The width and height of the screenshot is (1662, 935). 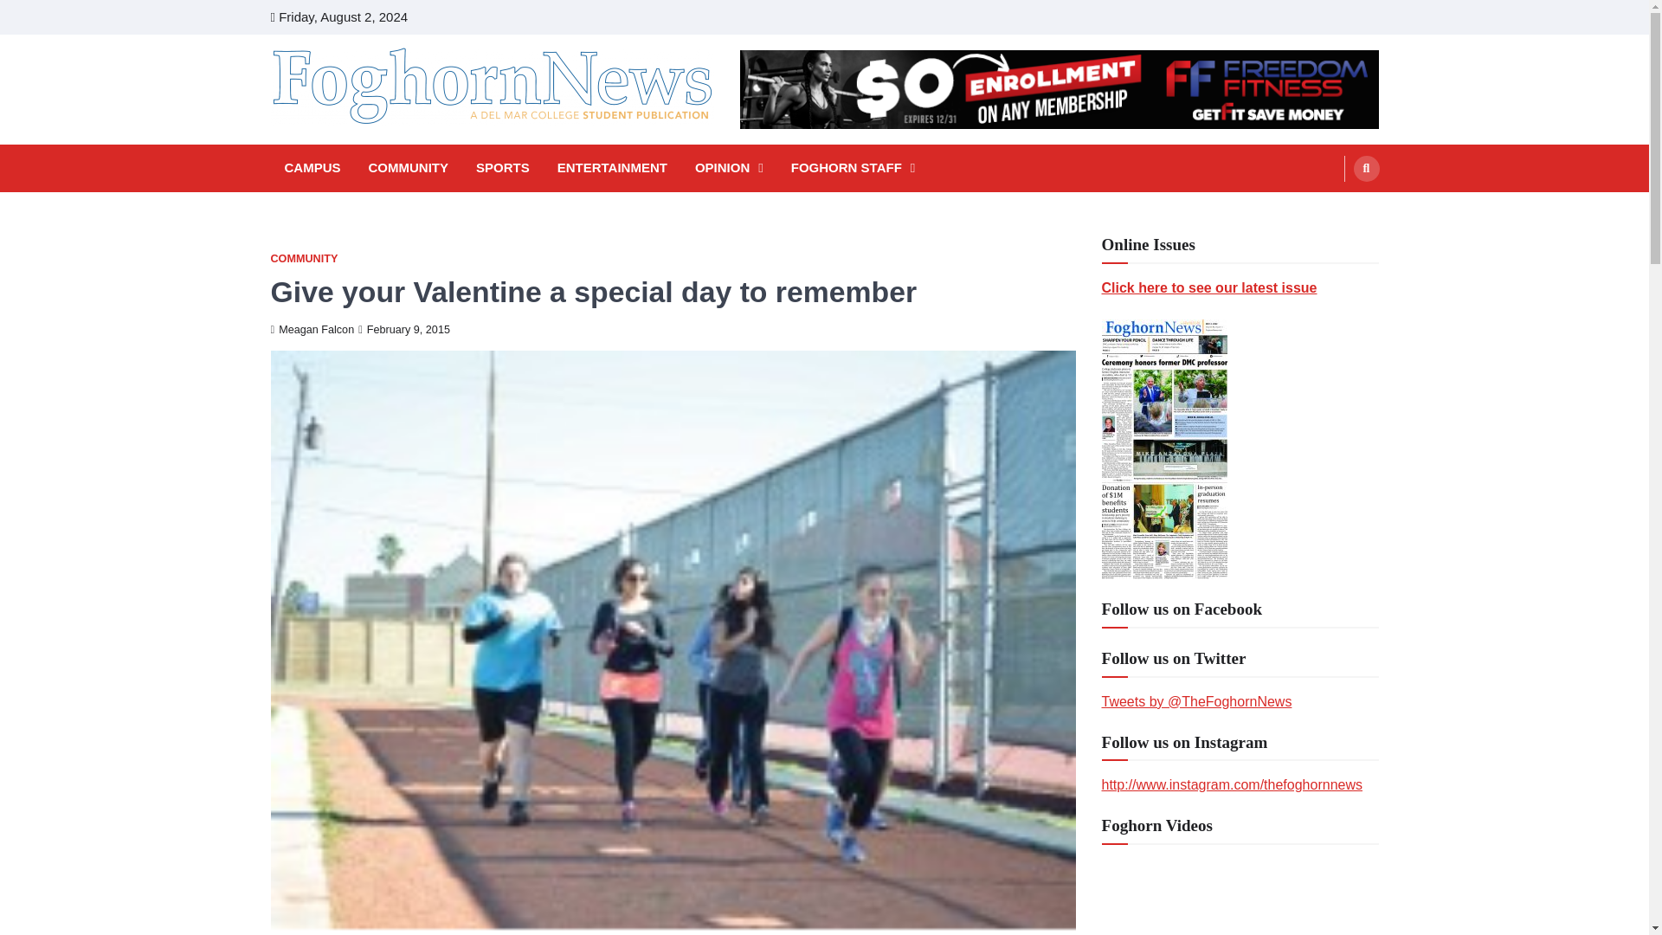 What do you see at coordinates (502, 168) in the screenshot?
I see `SPORTS` at bounding box center [502, 168].